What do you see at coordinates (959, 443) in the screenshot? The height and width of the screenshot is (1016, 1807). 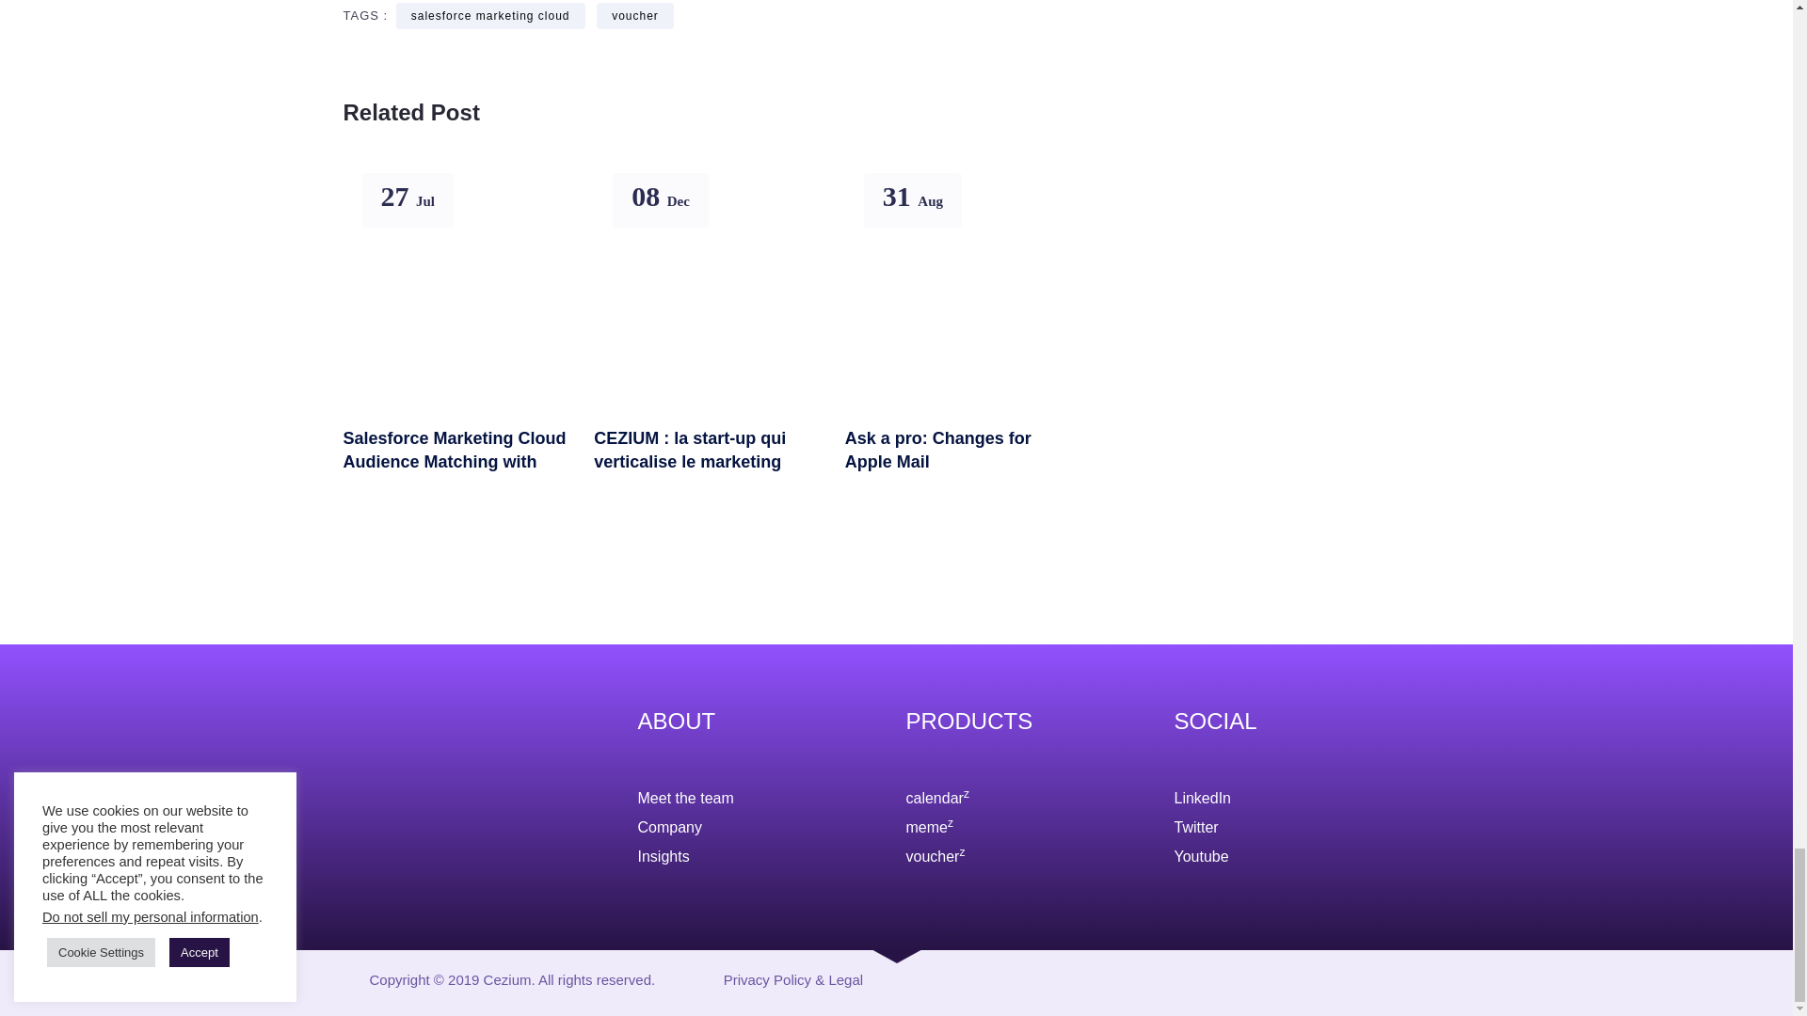 I see `Ask a pro: Changes for Apple Mail` at bounding box center [959, 443].